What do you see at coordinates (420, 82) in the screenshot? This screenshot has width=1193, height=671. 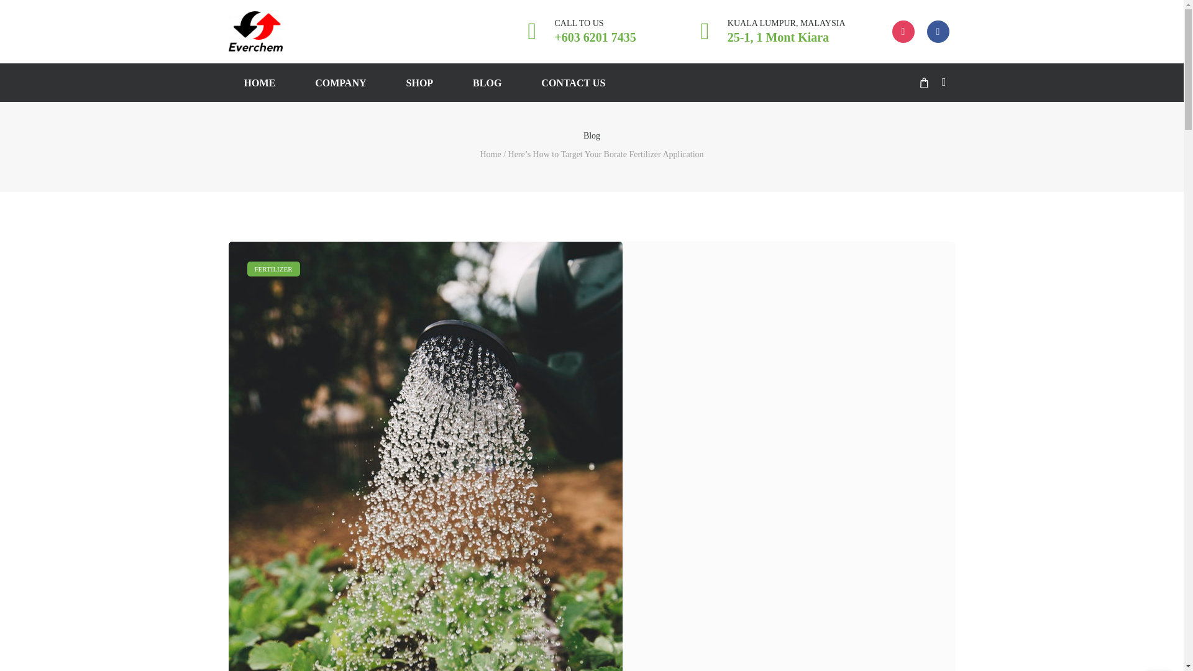 I see `COMPANY` at bounding box center [420, 82].